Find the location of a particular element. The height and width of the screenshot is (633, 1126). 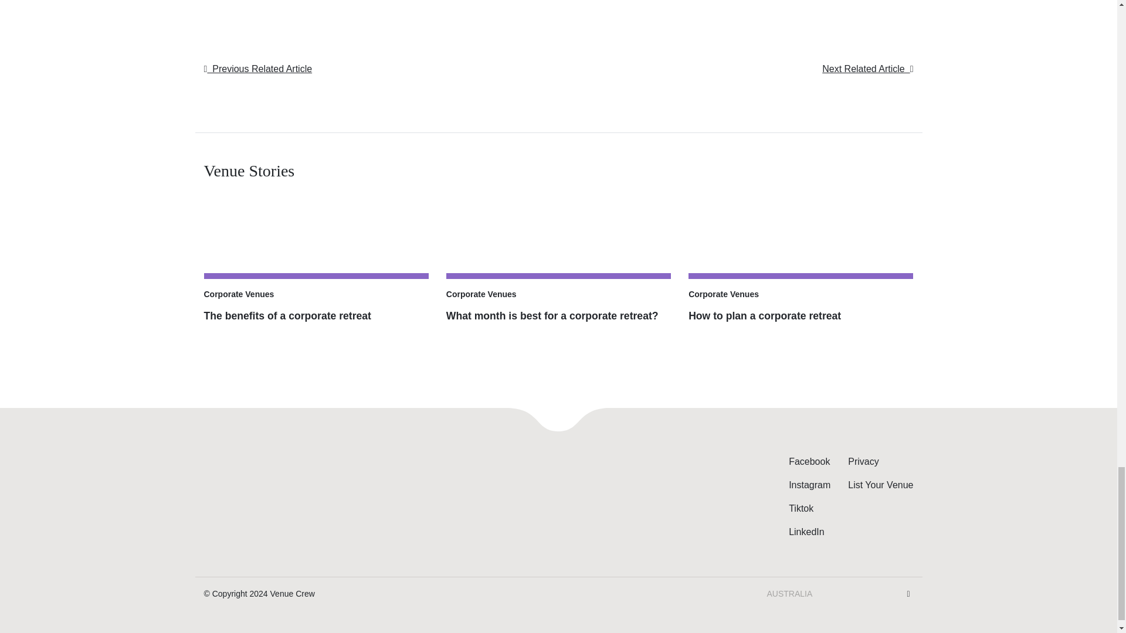

The benefits of a corporate retreat is located at coordinates (316, 327).